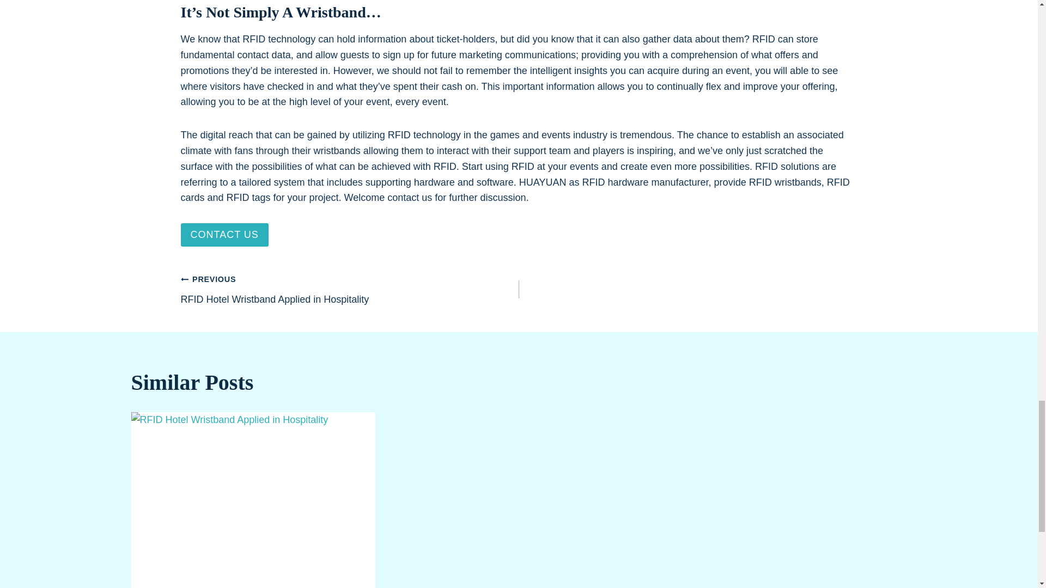  Describe the element at coordinates (350, 289) in the screenshot. I see `CONTACT US` at that location.